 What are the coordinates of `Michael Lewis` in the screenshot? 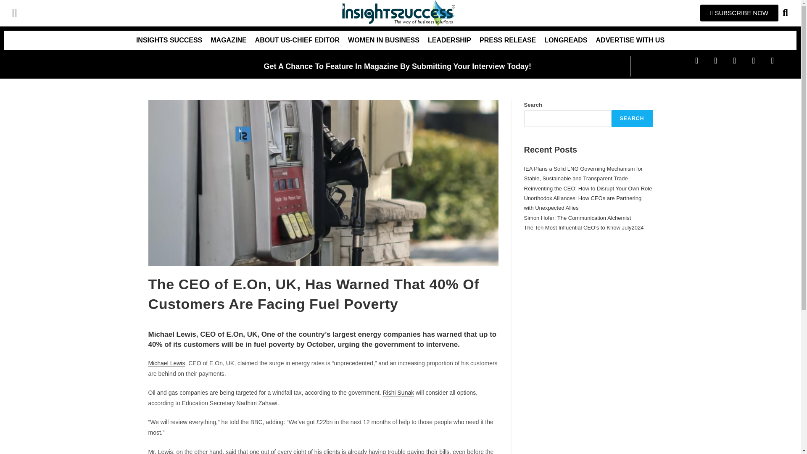 It's located at (166, 363).